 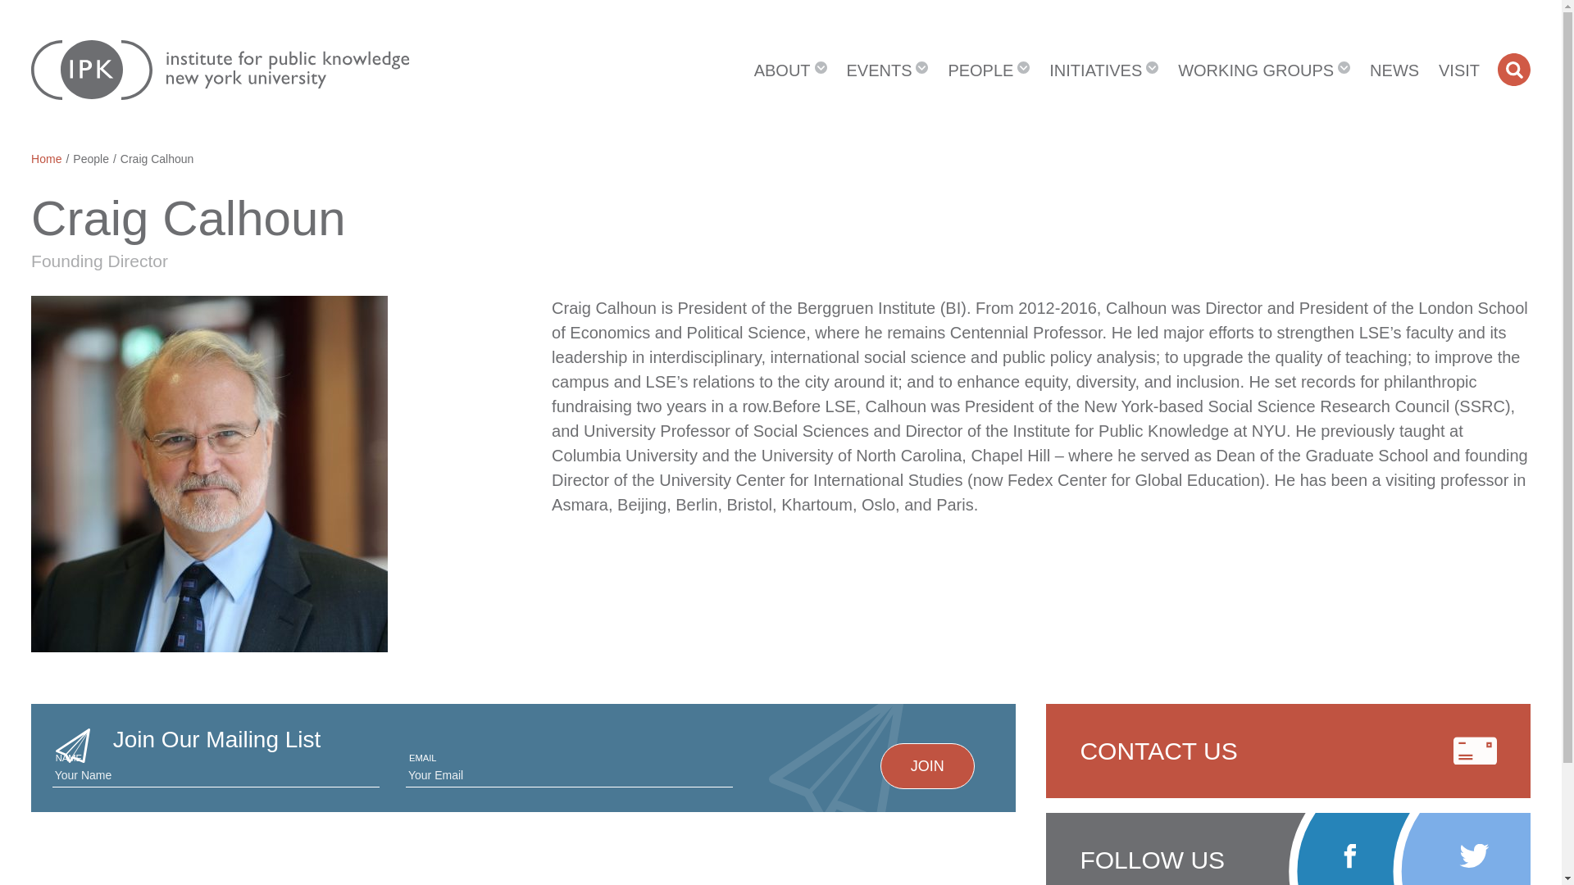 What do you see at coordinates (887, 70) in the screenshot?
I see `EVENTS` at bounding box center [887, 70].